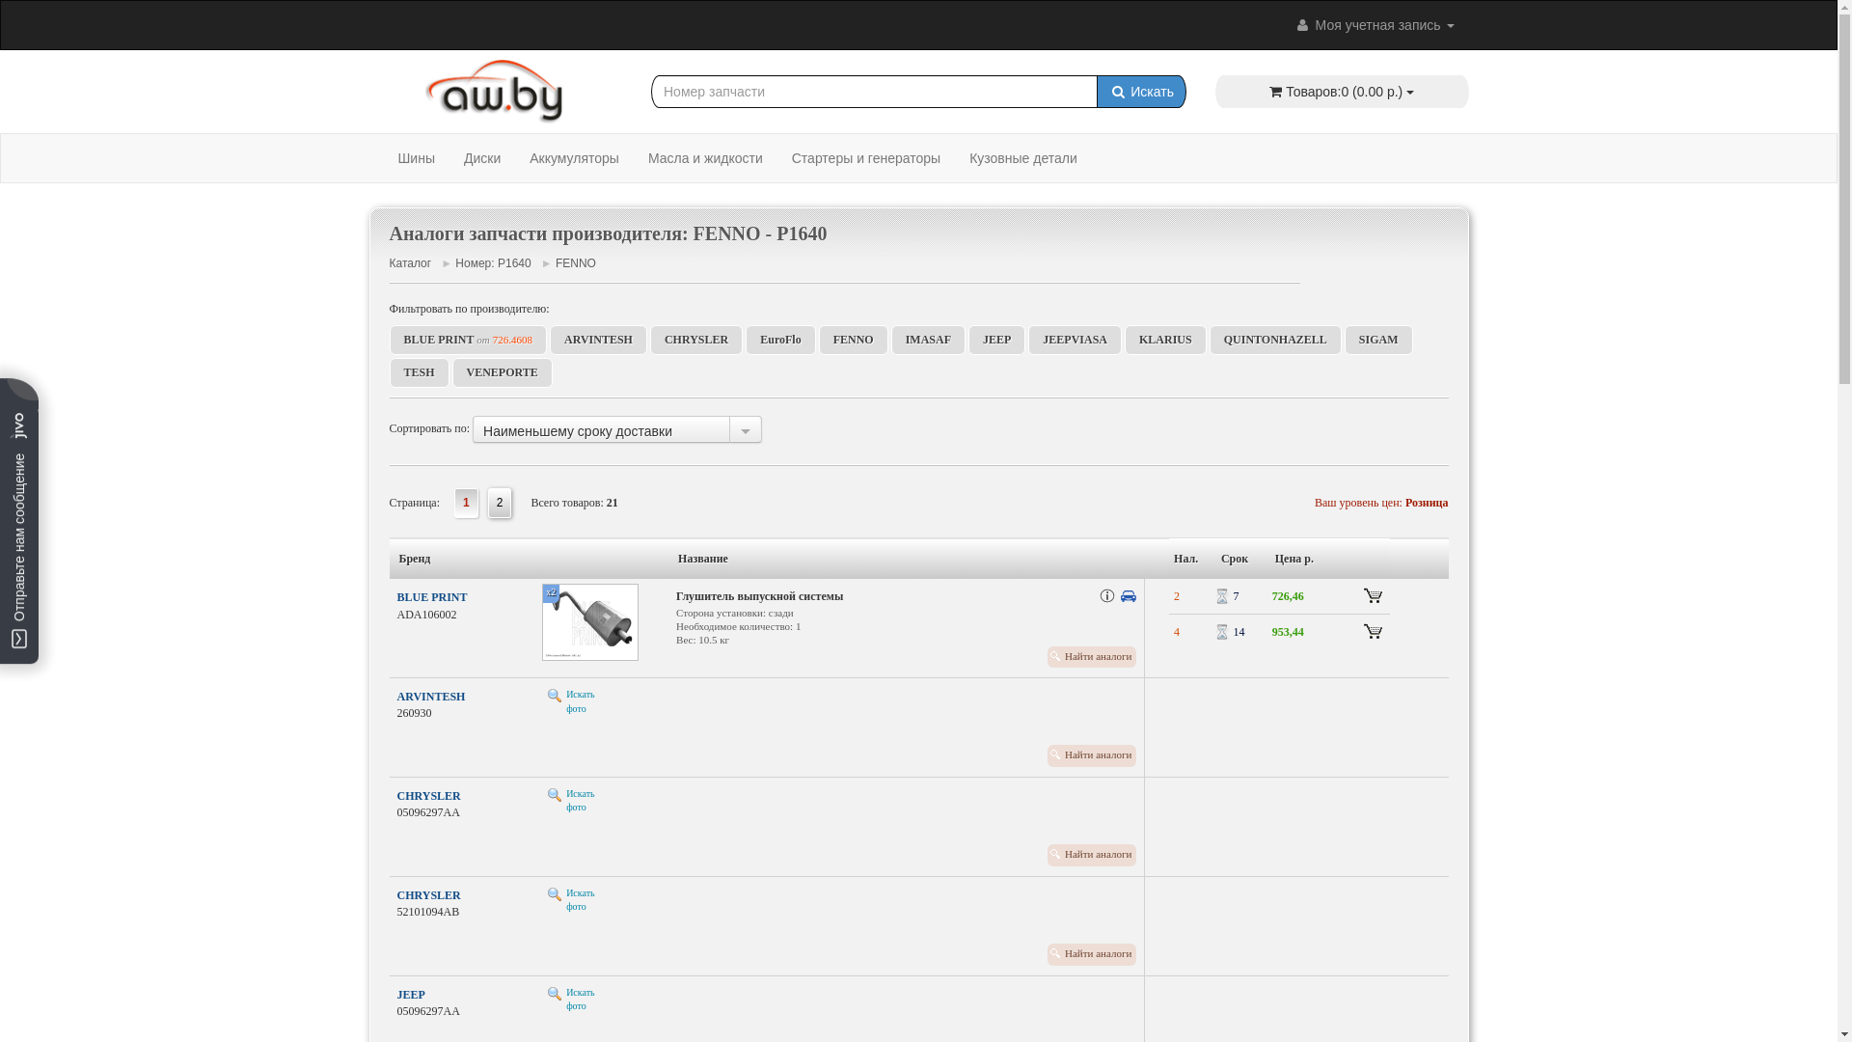  I want to click on EuroFlo, so click(780, 340).